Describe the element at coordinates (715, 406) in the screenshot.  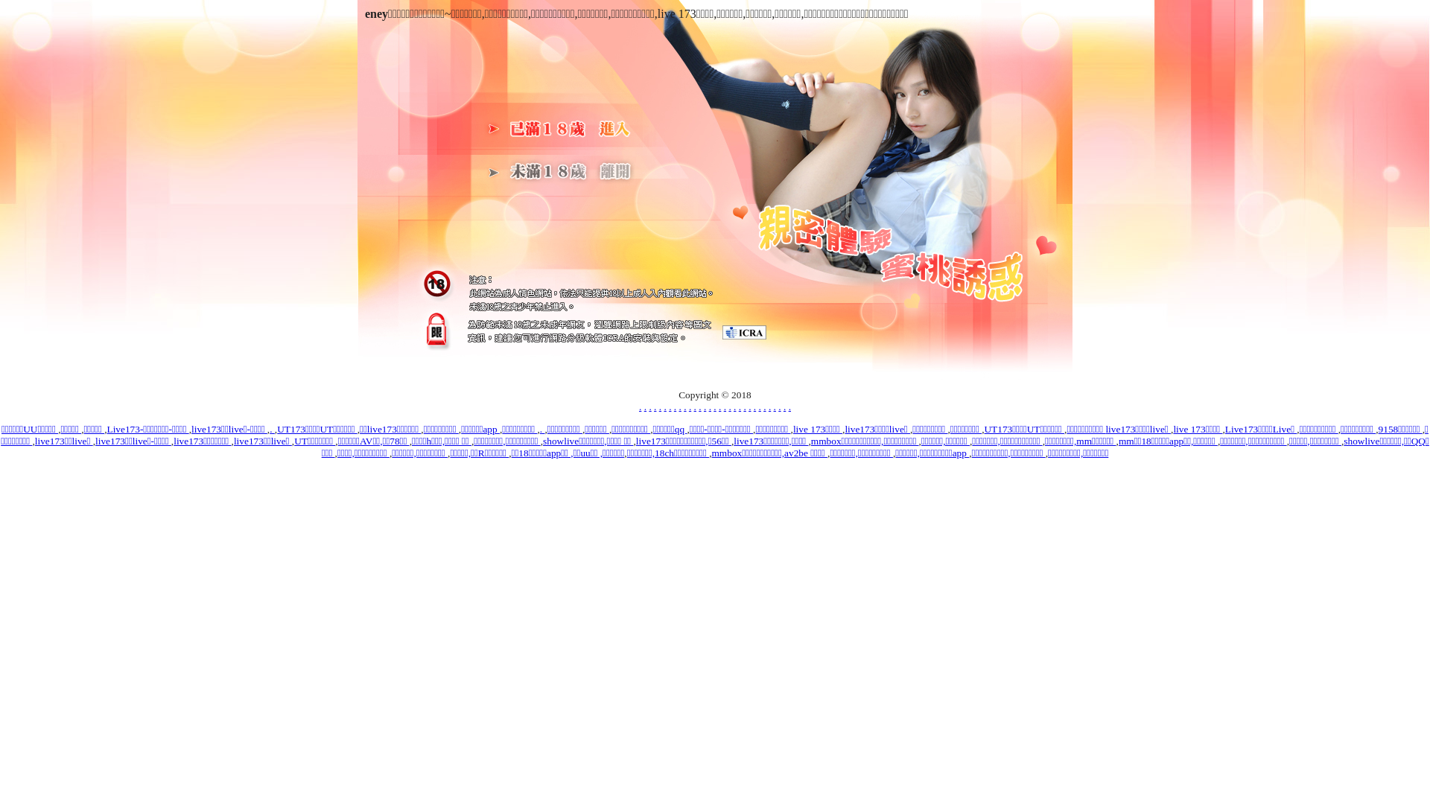
I see `.` at that location.